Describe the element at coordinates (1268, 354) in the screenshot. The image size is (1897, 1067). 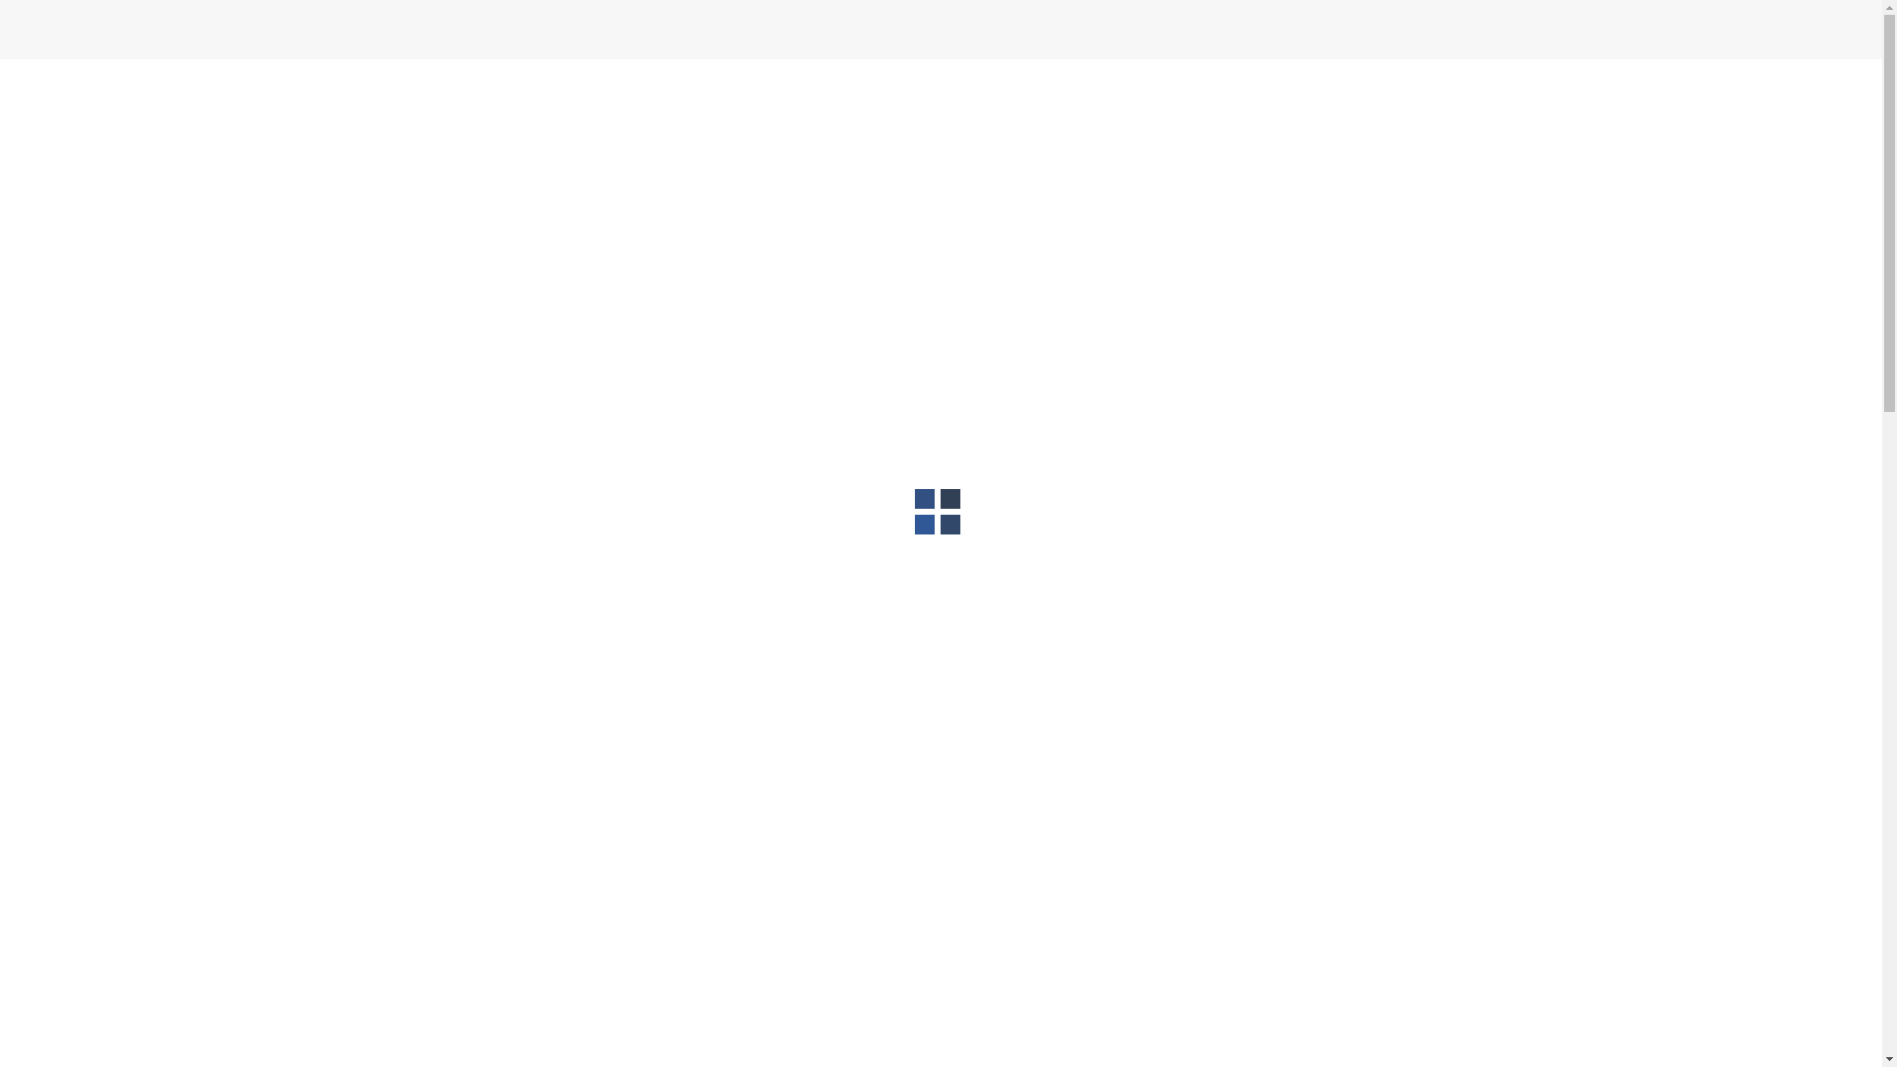
I see `Check out our instagram feed` at that location.